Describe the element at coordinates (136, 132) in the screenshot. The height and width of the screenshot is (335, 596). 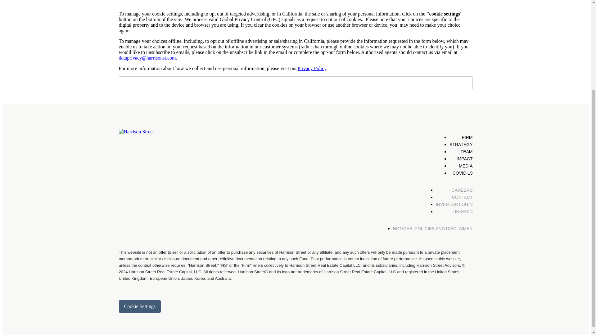
I see `Harrison Street` at that location.